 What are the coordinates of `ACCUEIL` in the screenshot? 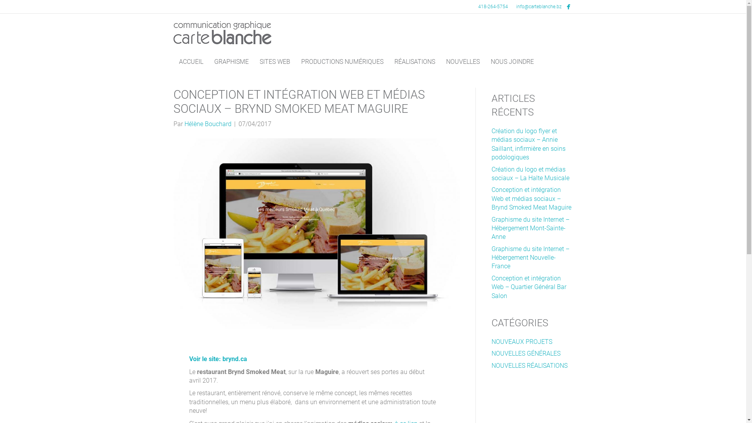 It's located at (191, 62).